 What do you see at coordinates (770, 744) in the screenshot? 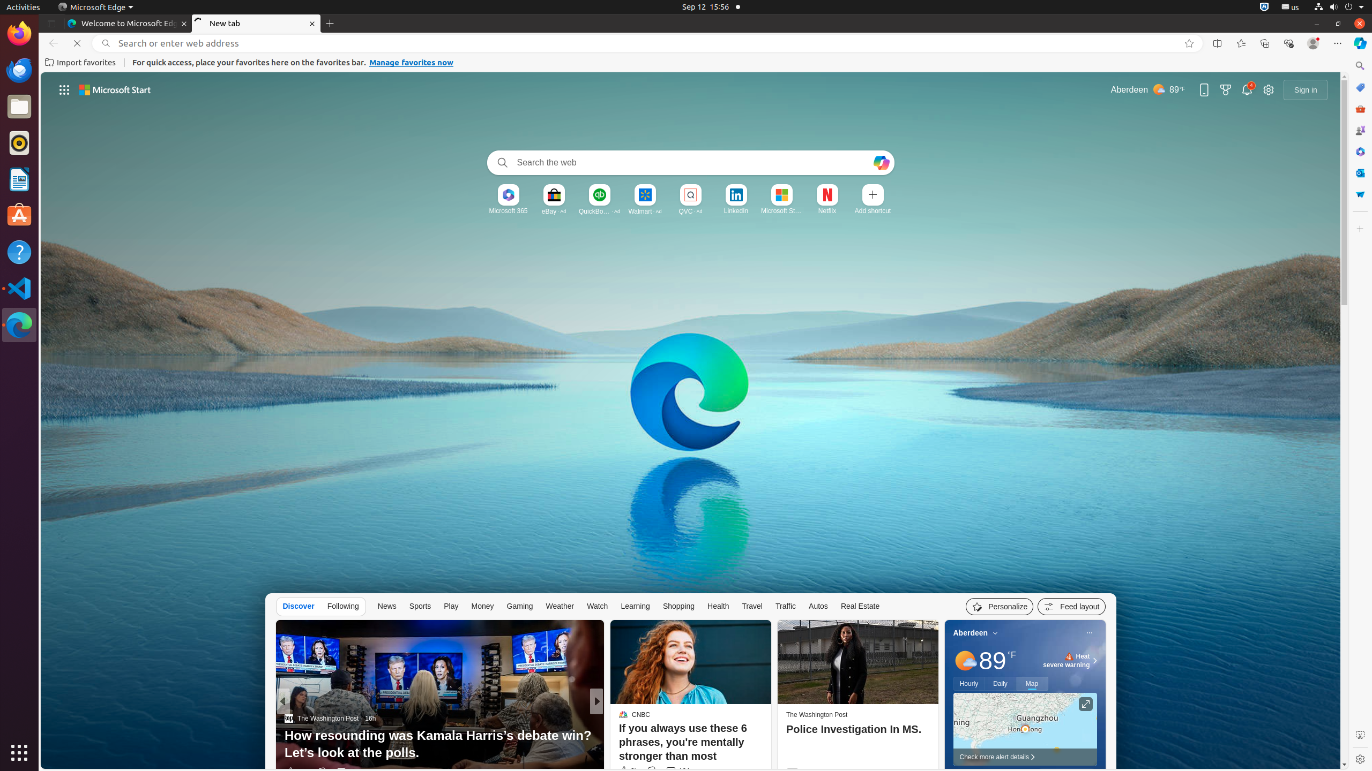
I see `Why Do Airliners Rarely Use Full Thrust On Takeoff?` at bounding box center [770, 744].